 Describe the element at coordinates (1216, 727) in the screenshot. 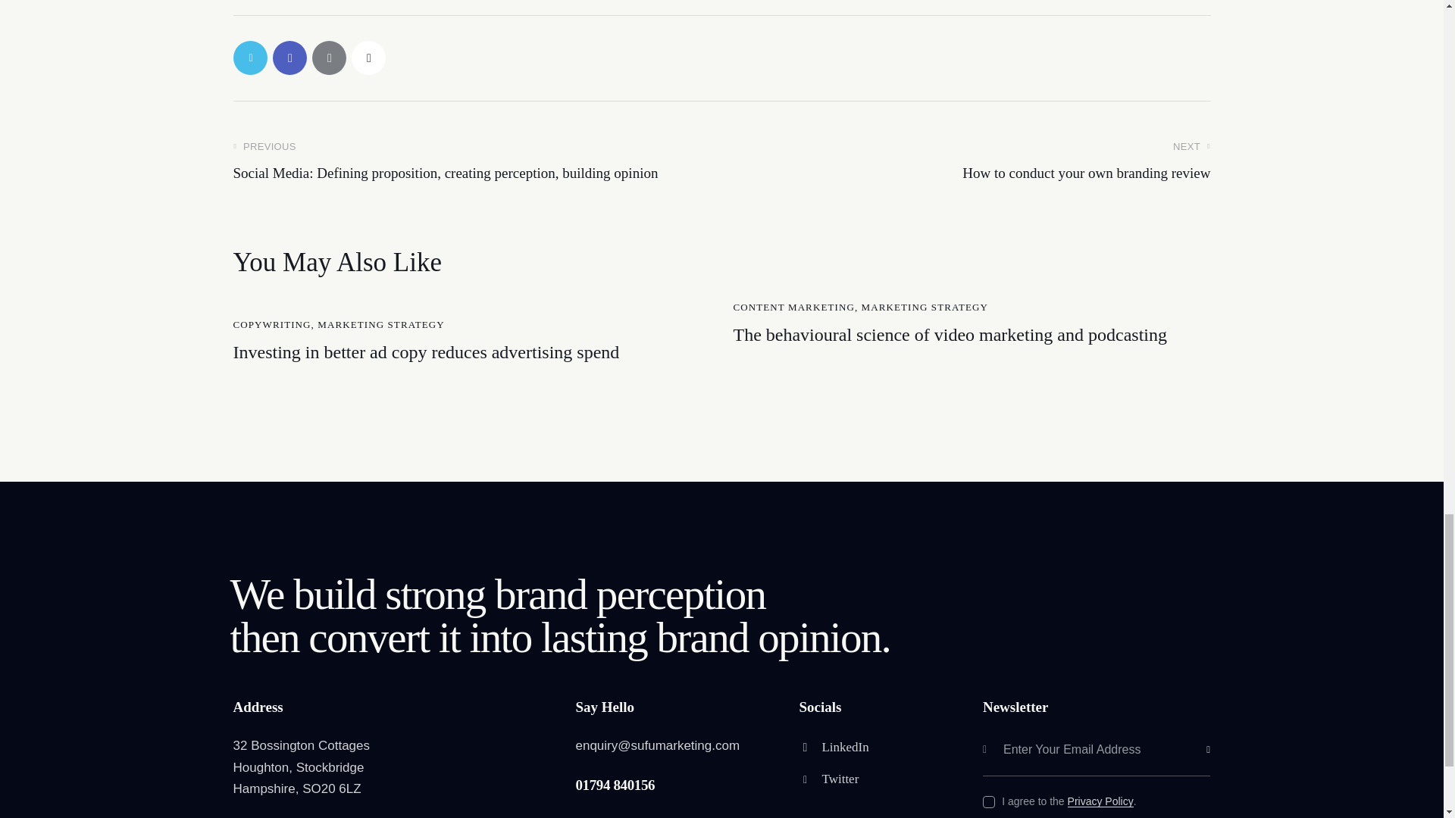

I see `1` at that location.